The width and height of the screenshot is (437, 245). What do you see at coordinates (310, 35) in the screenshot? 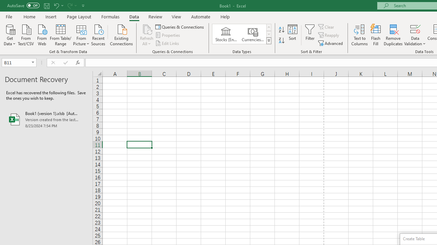
I see `Filter` at bounding box center [310, 35].